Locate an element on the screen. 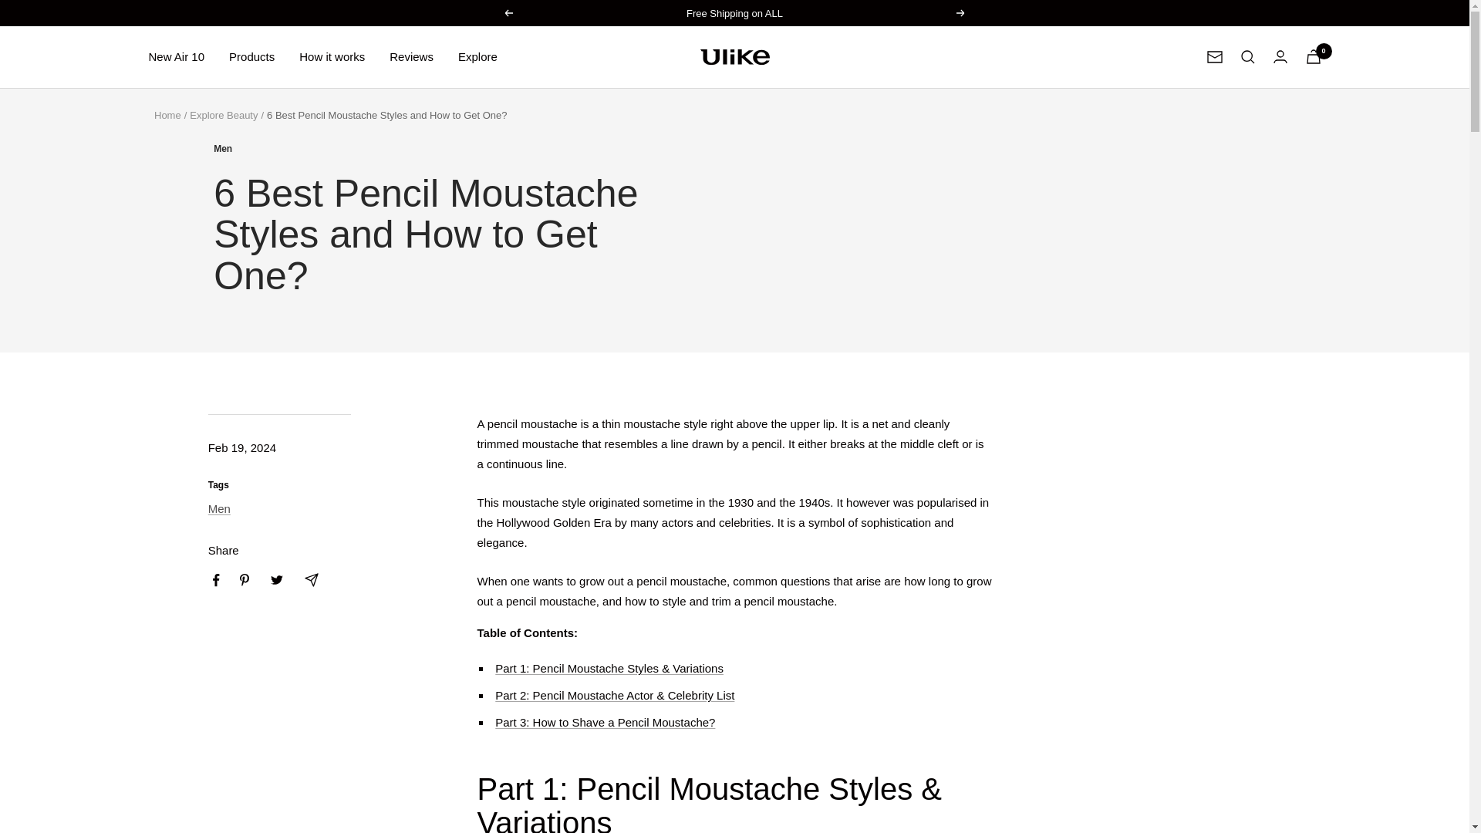 The width and height of the screenshot is (1481, 833). Home is located at coordinates (167, 114).